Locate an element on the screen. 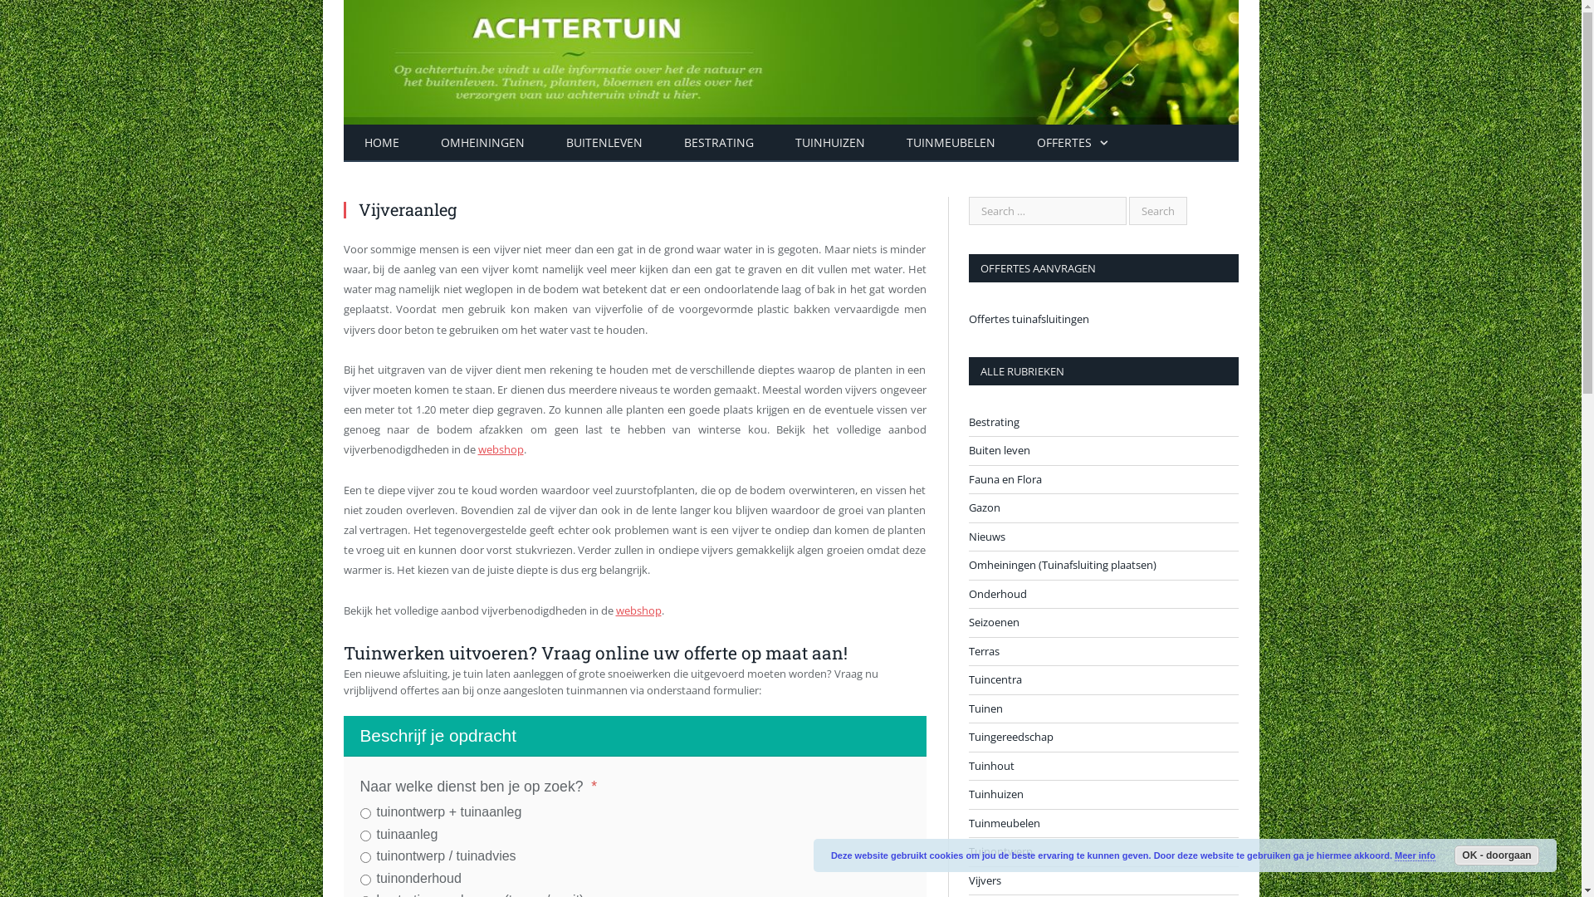 The image size is (1594, 897). Tuinmeubelen is located at coordinates (1004, 824).